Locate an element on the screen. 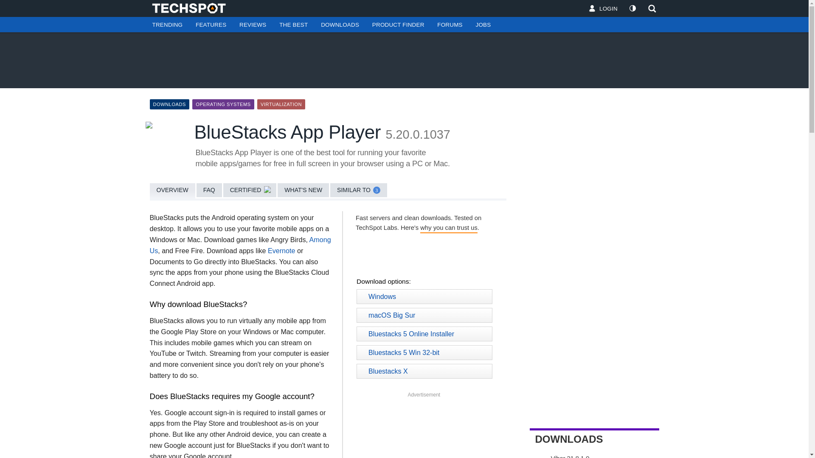 The height and width of the screenshot is (458, 815). BlueStacks App Player Download is located at coordinates (406, 255).